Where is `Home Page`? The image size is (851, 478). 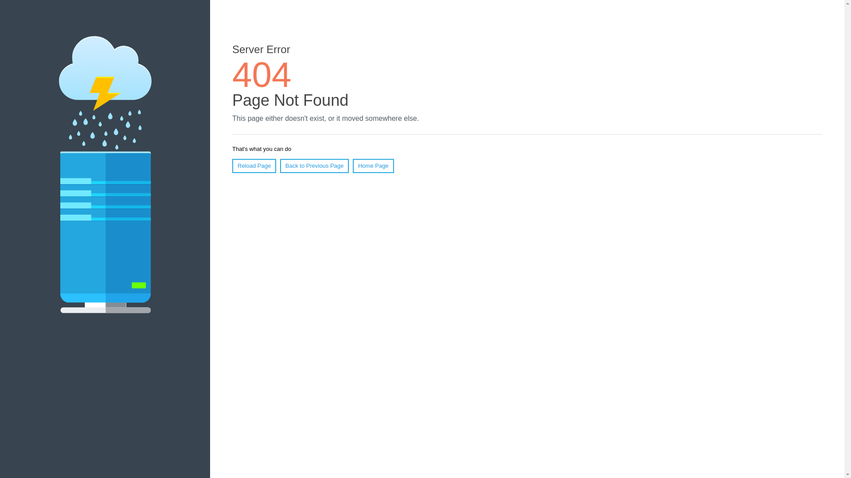 Home Page is located at coordinates (373, 166).